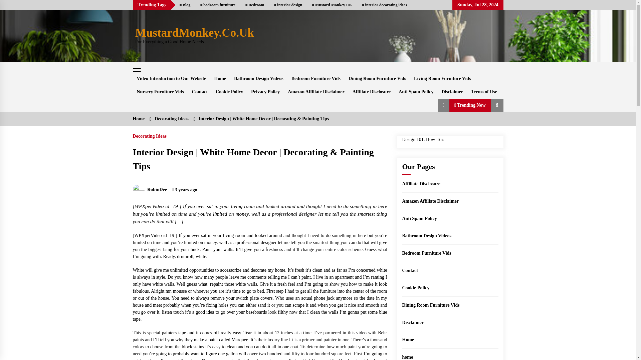 Image resolution: width=641 pixels, height=360 pixels. Describe the element at coordinates (255, 5) in the screenshot. I see `Bedroom` at that location.